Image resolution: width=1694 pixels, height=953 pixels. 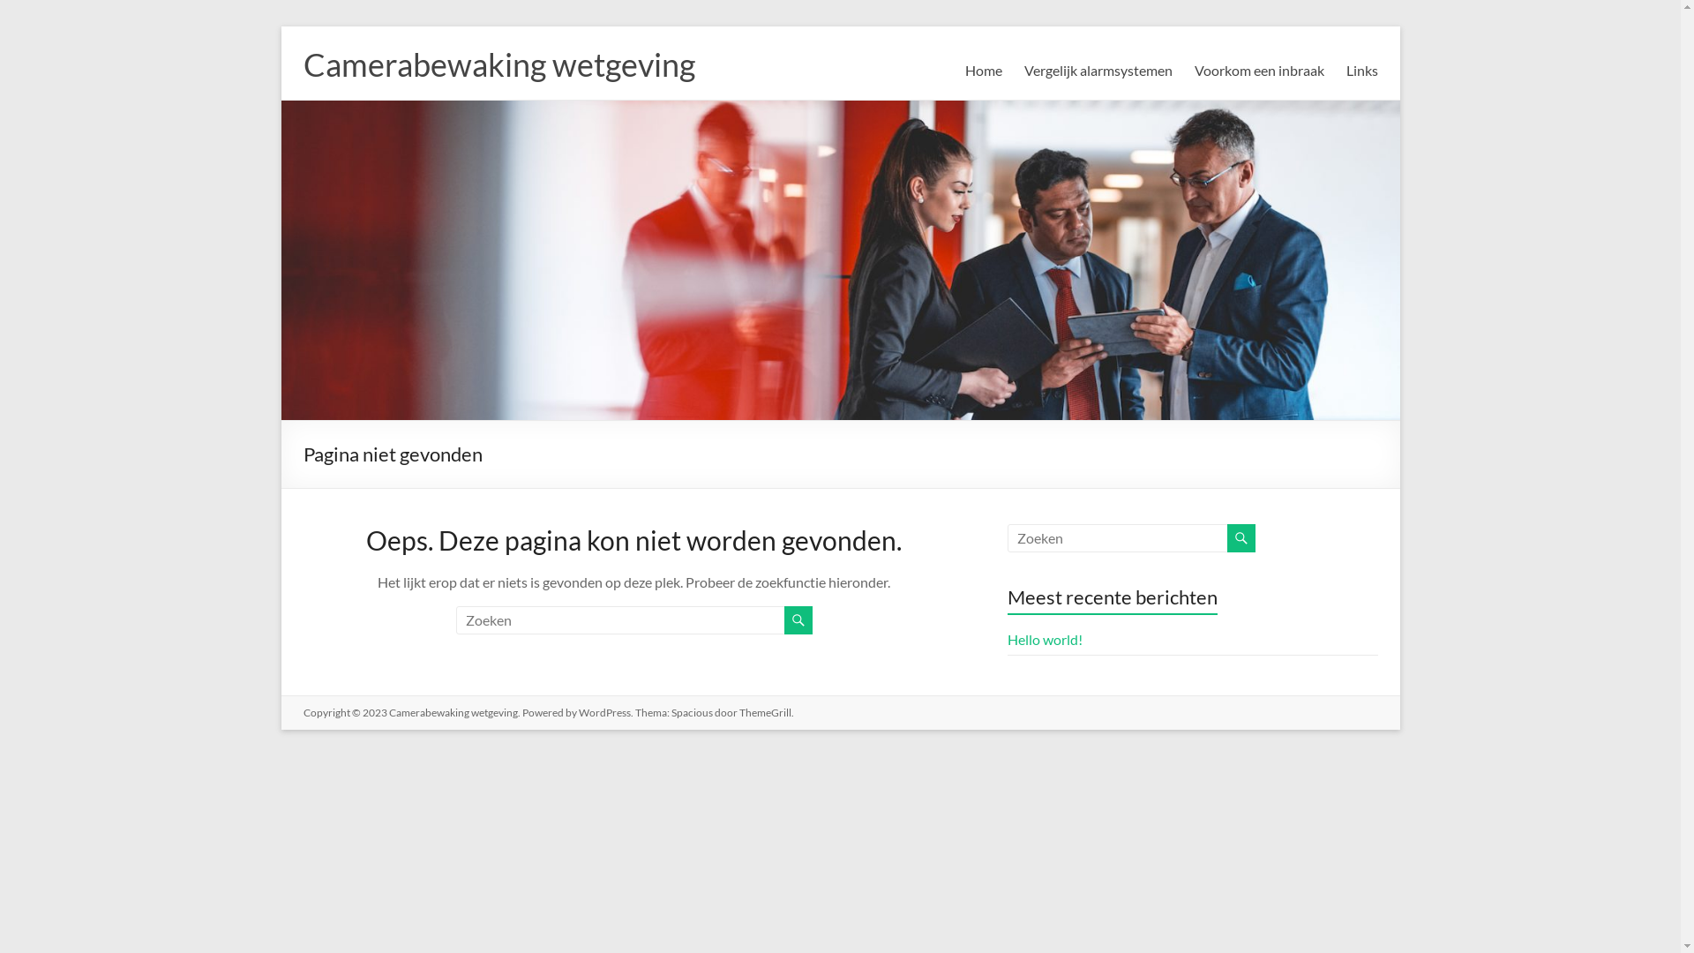 I want to click on ThemeGrill, so click(x=766, y=713).